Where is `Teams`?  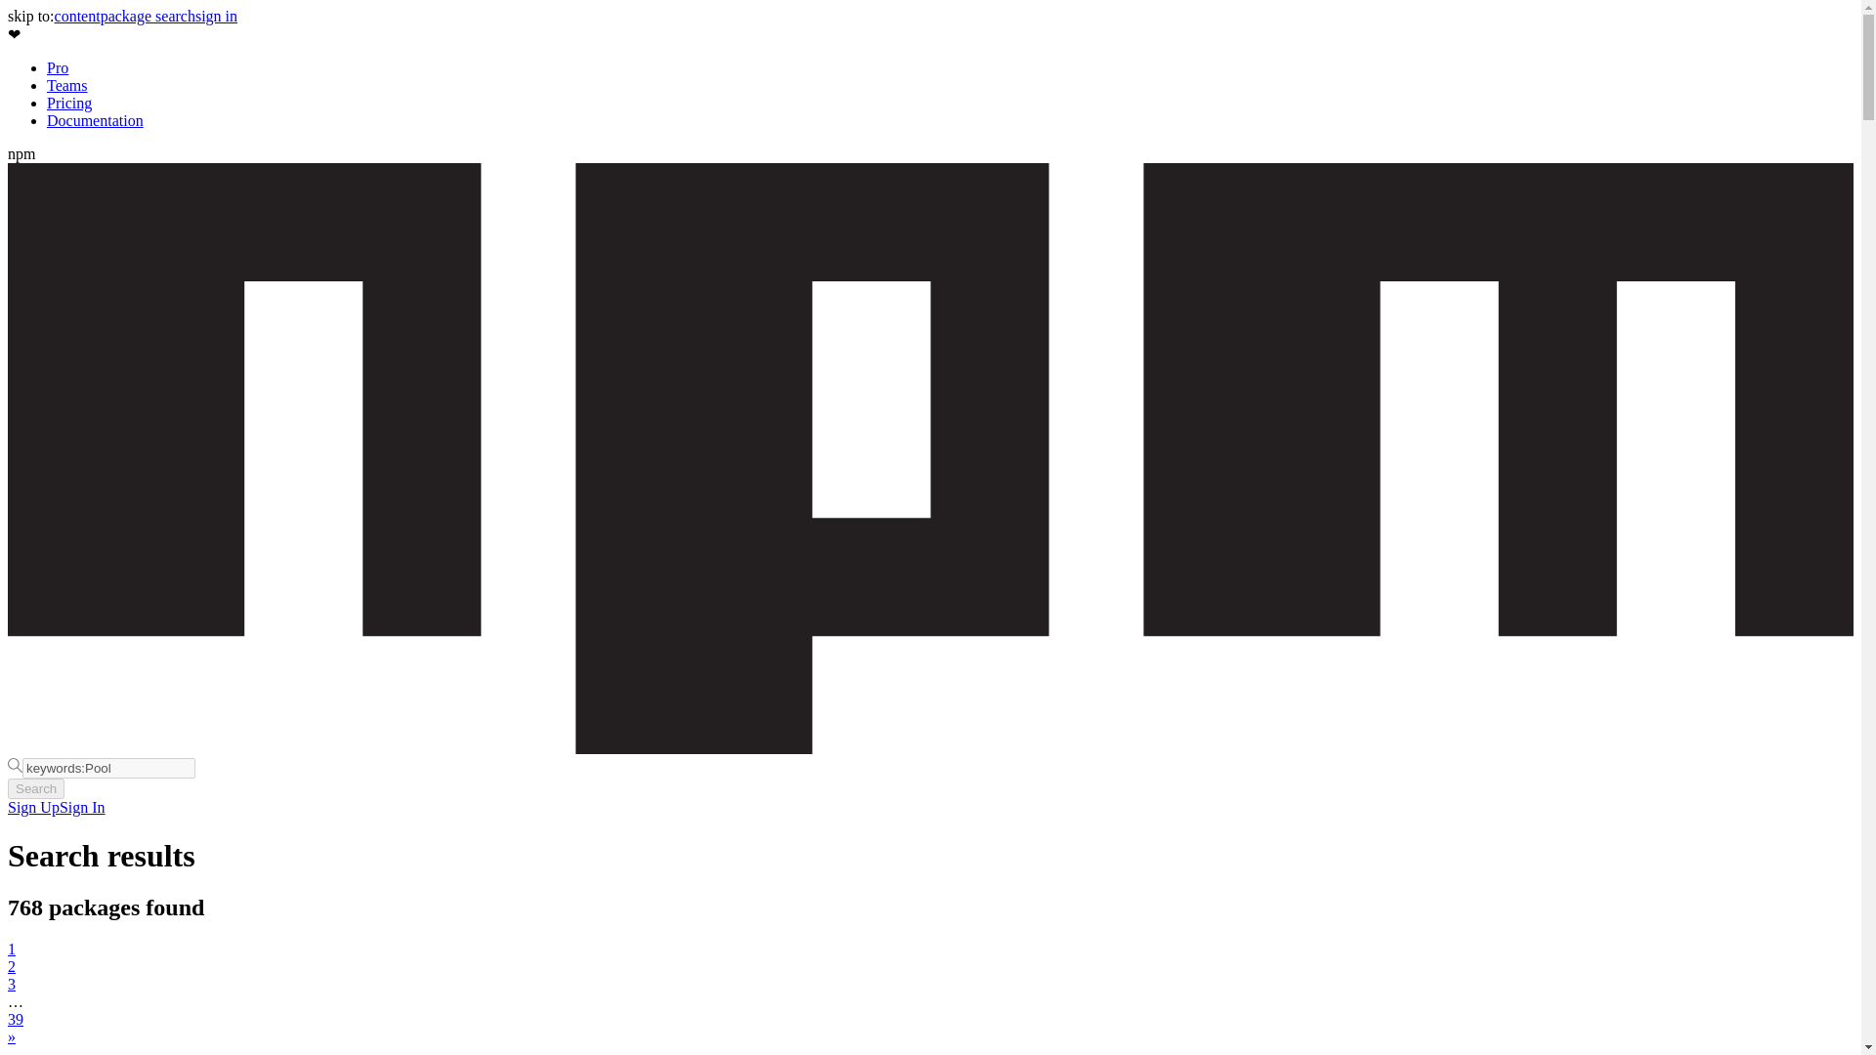 Teams is located at coordinates (67, 85).